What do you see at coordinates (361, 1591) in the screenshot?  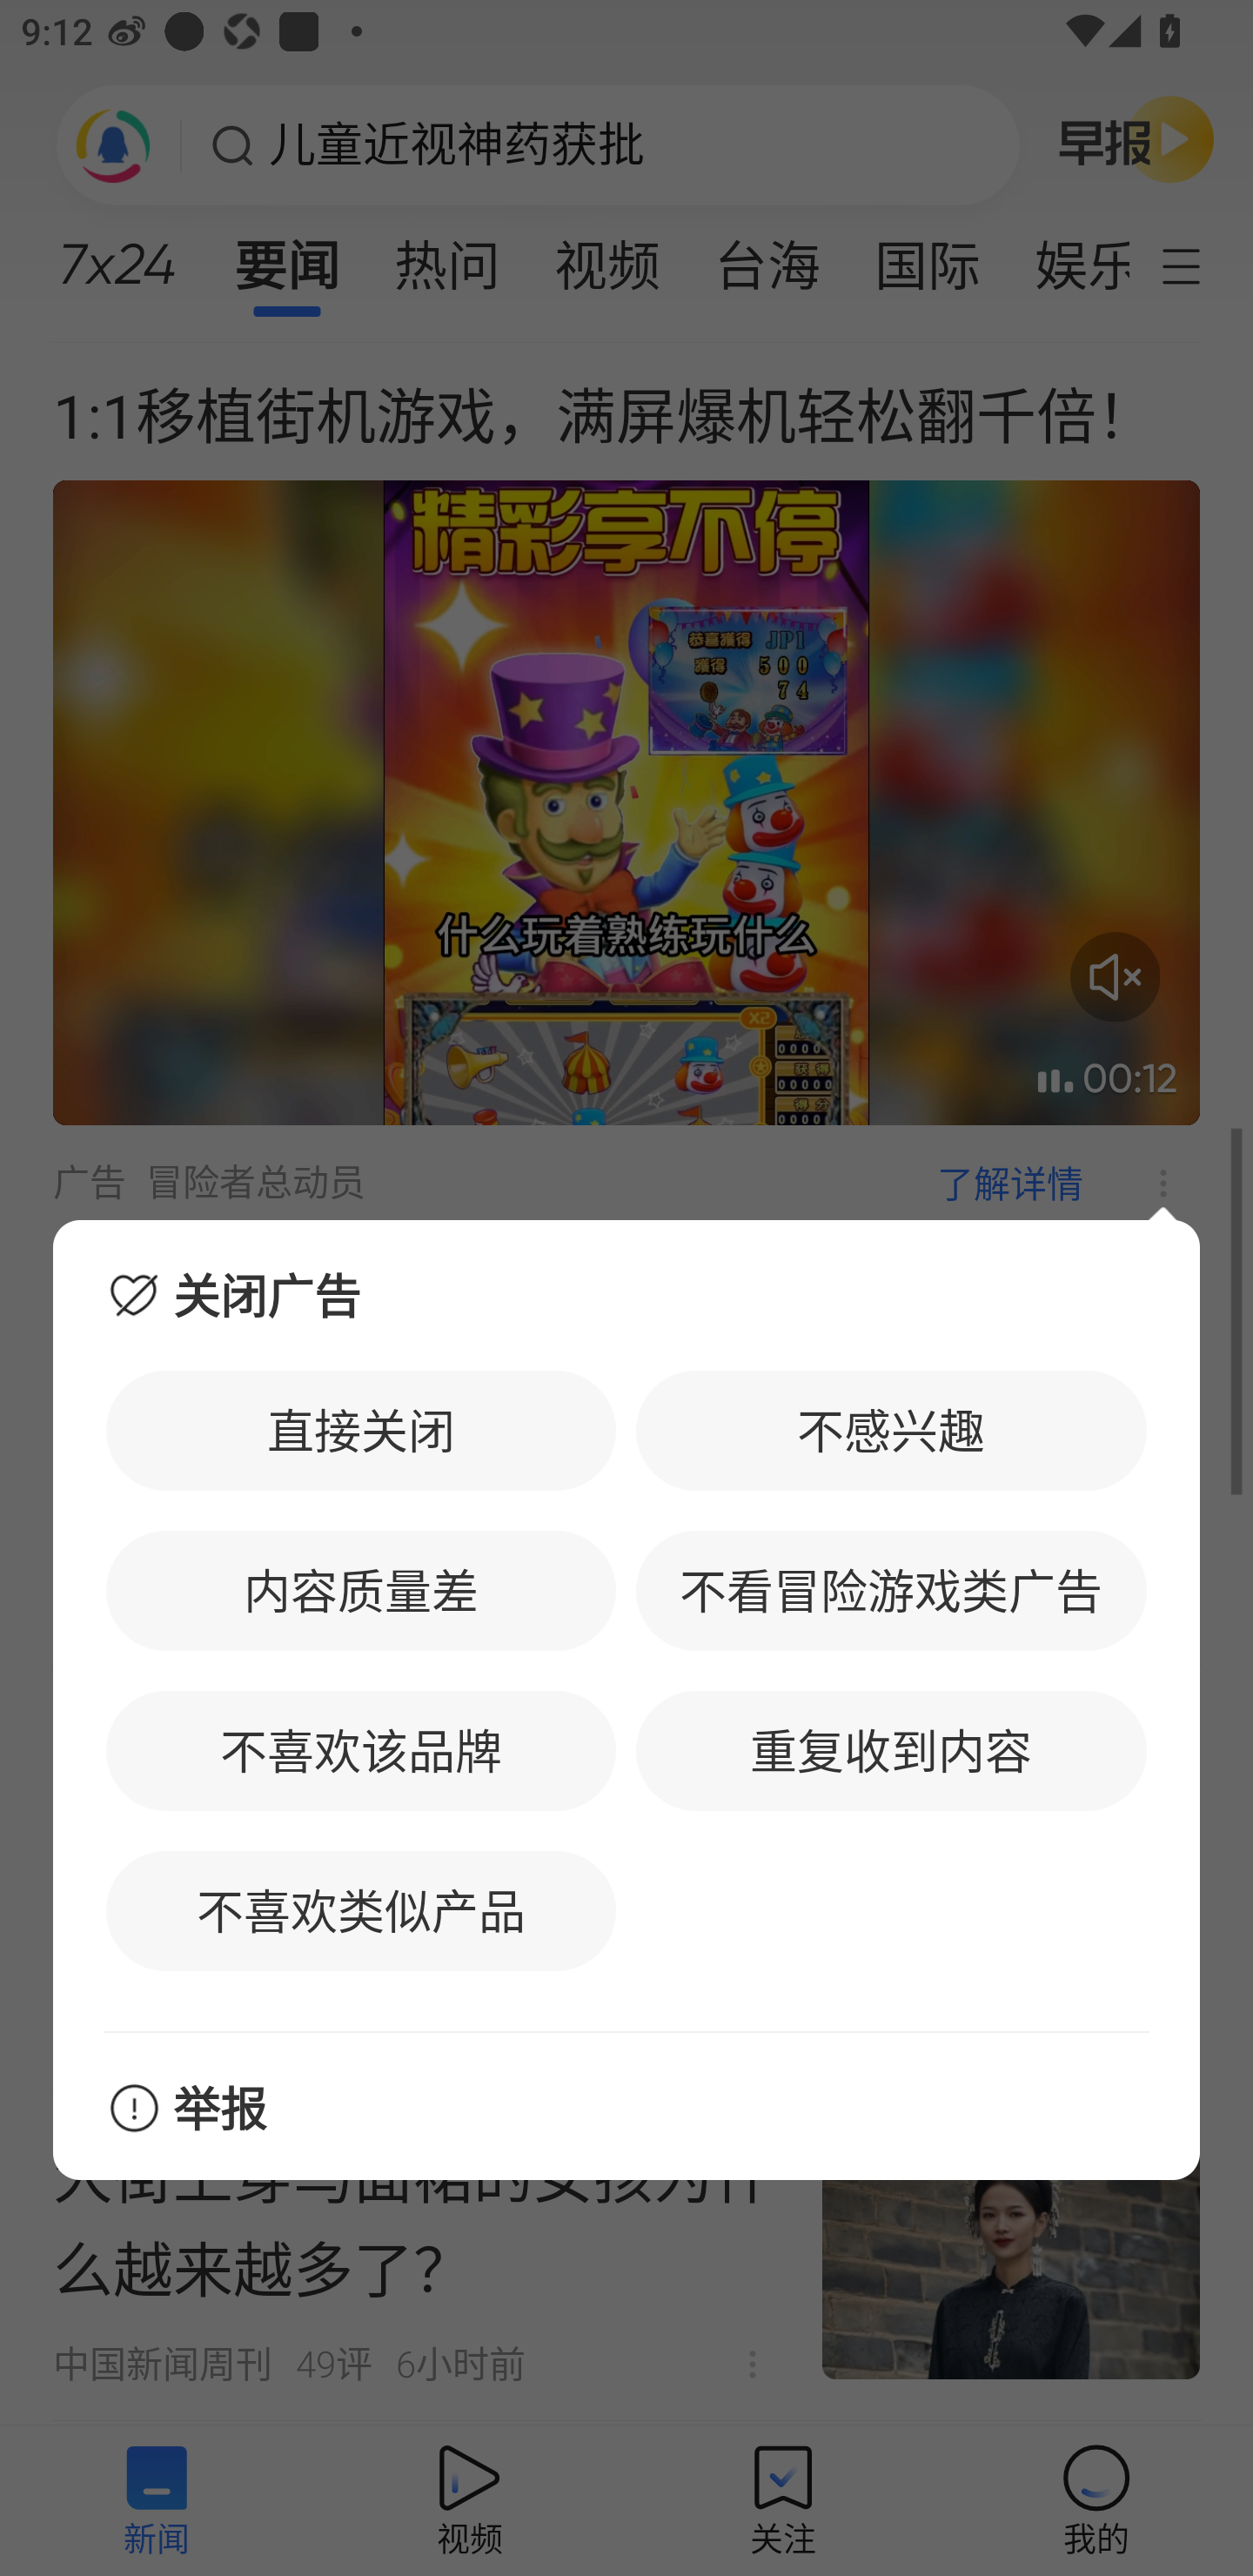 I see `内容质量差` at bounding box center [361, 1591].